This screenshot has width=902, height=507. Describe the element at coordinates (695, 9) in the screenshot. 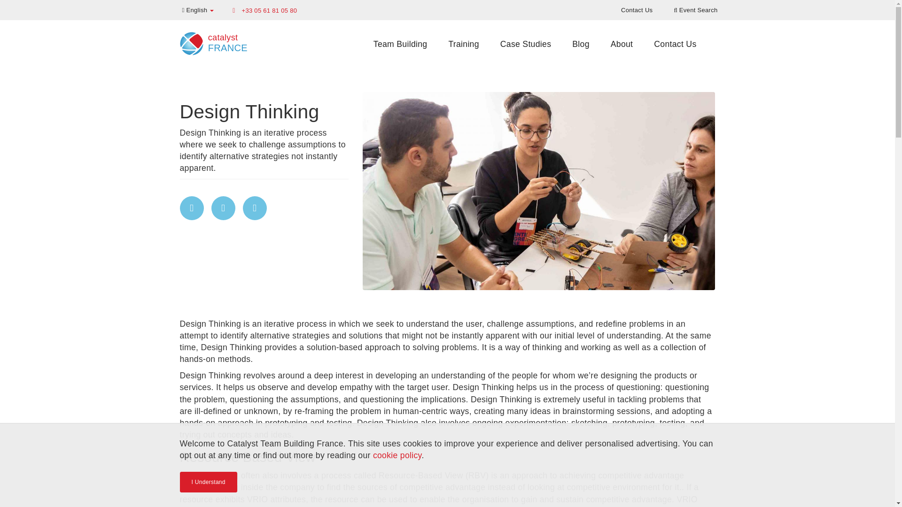

I see `Event Search` at that location.